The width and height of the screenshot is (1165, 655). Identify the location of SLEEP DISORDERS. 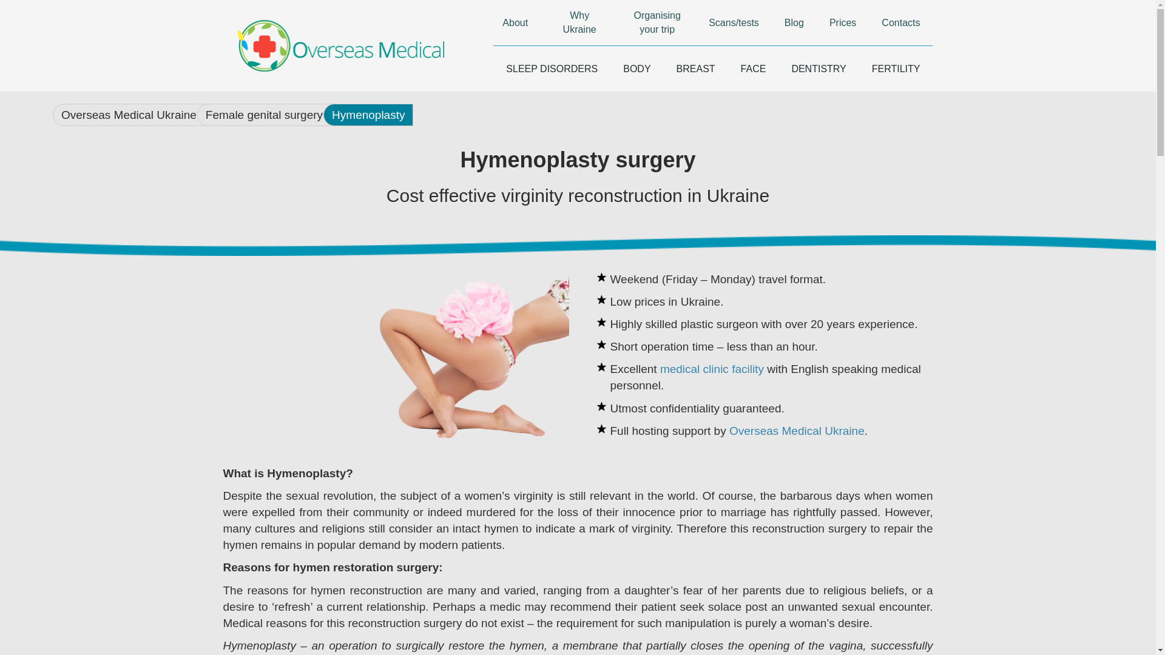
(552, 69).